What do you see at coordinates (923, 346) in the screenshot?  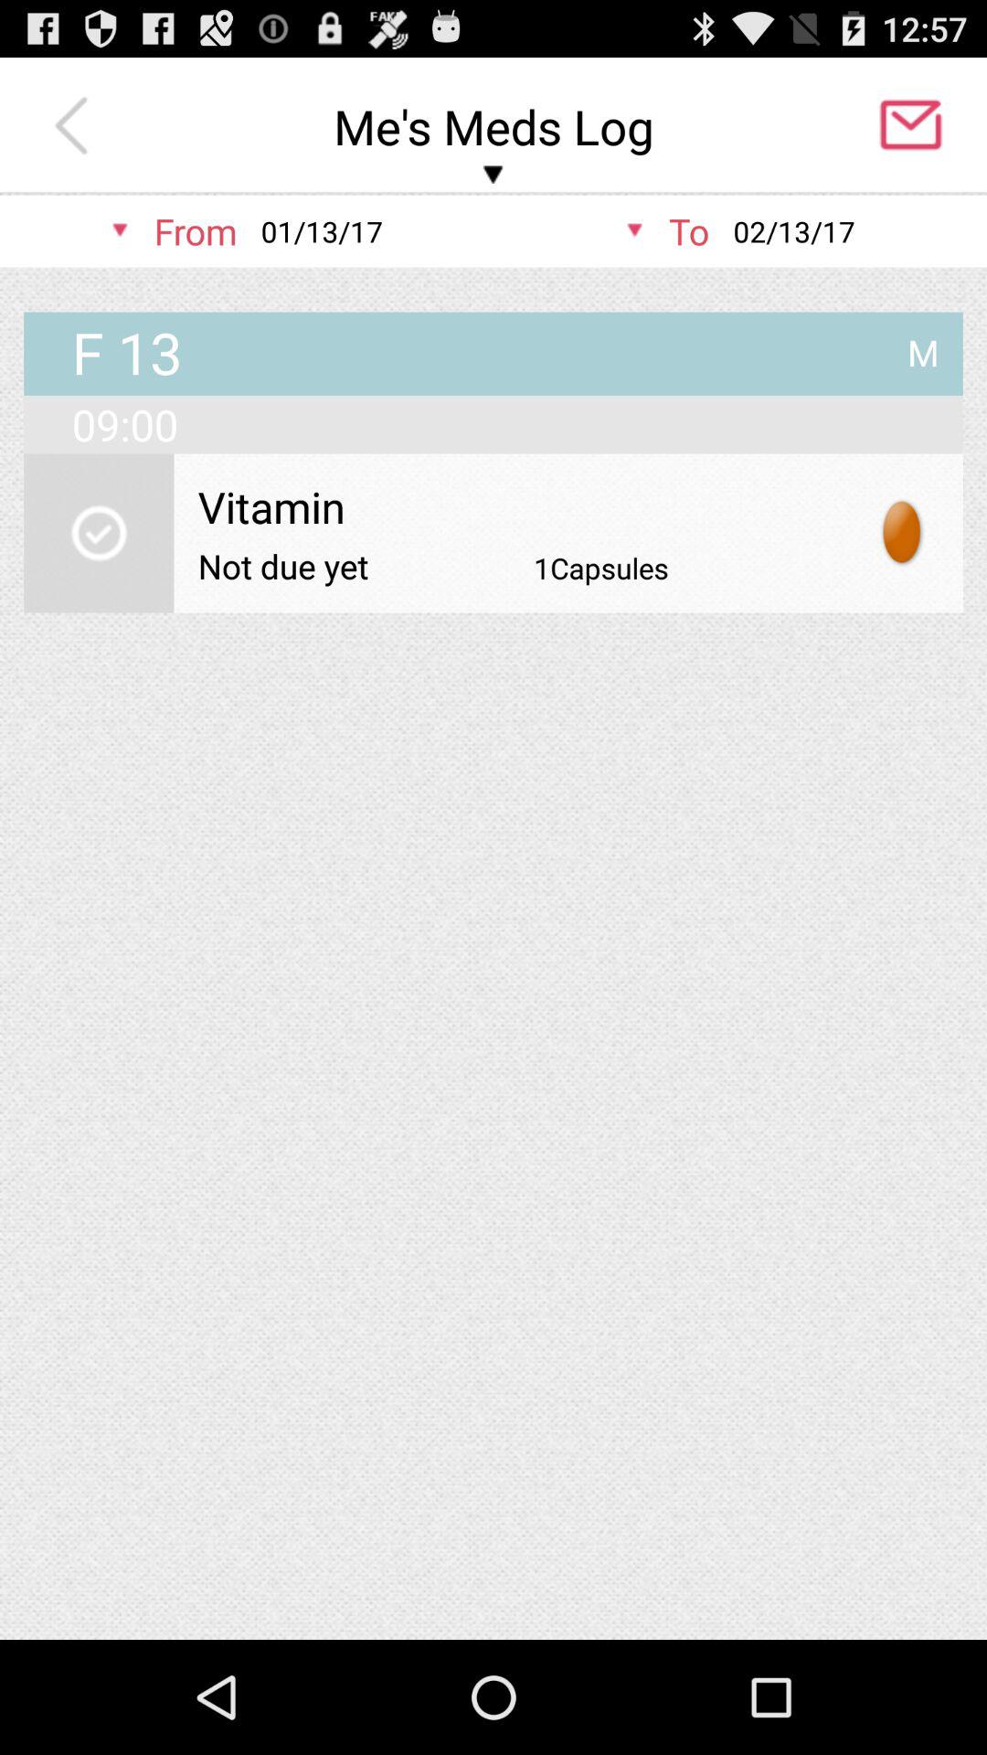 I see `jump to m item` at bounding box center [923, 346].